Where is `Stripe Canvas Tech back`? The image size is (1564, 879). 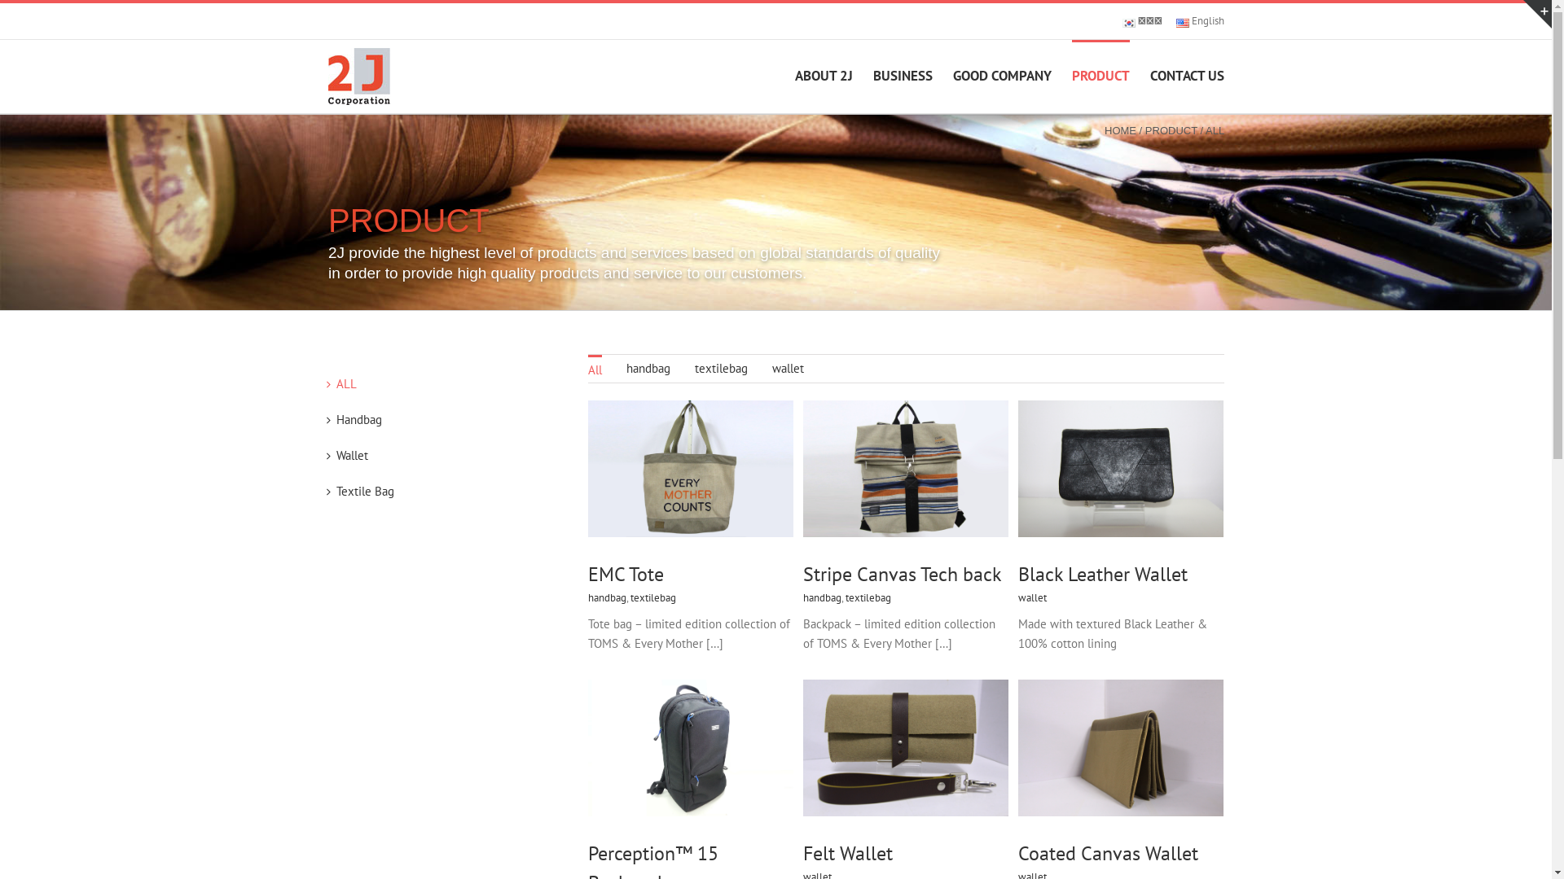 Stripe Canvas Tech back is located at coordinates (903, 575).